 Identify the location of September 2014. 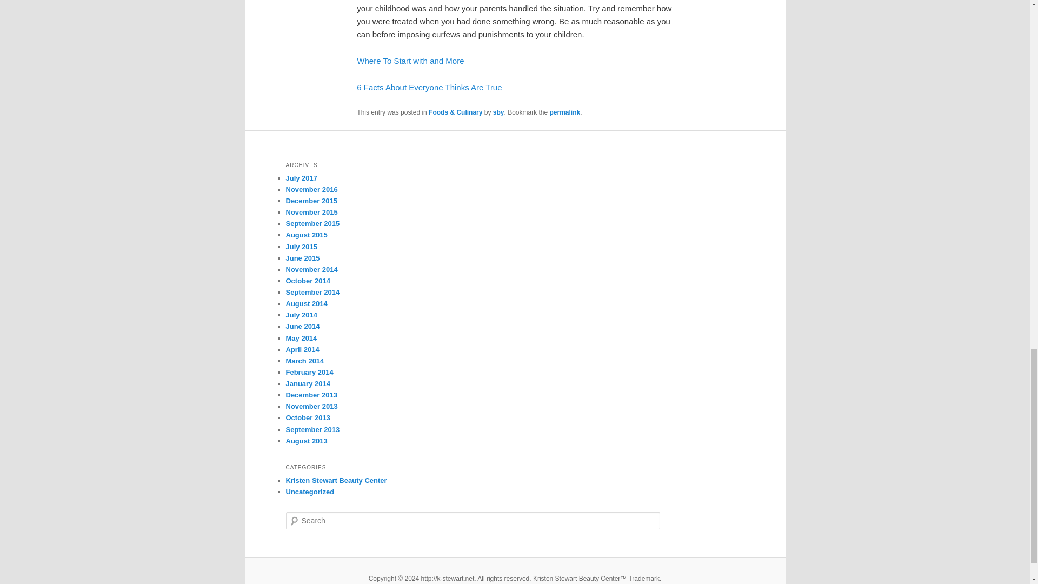
(312, 292).